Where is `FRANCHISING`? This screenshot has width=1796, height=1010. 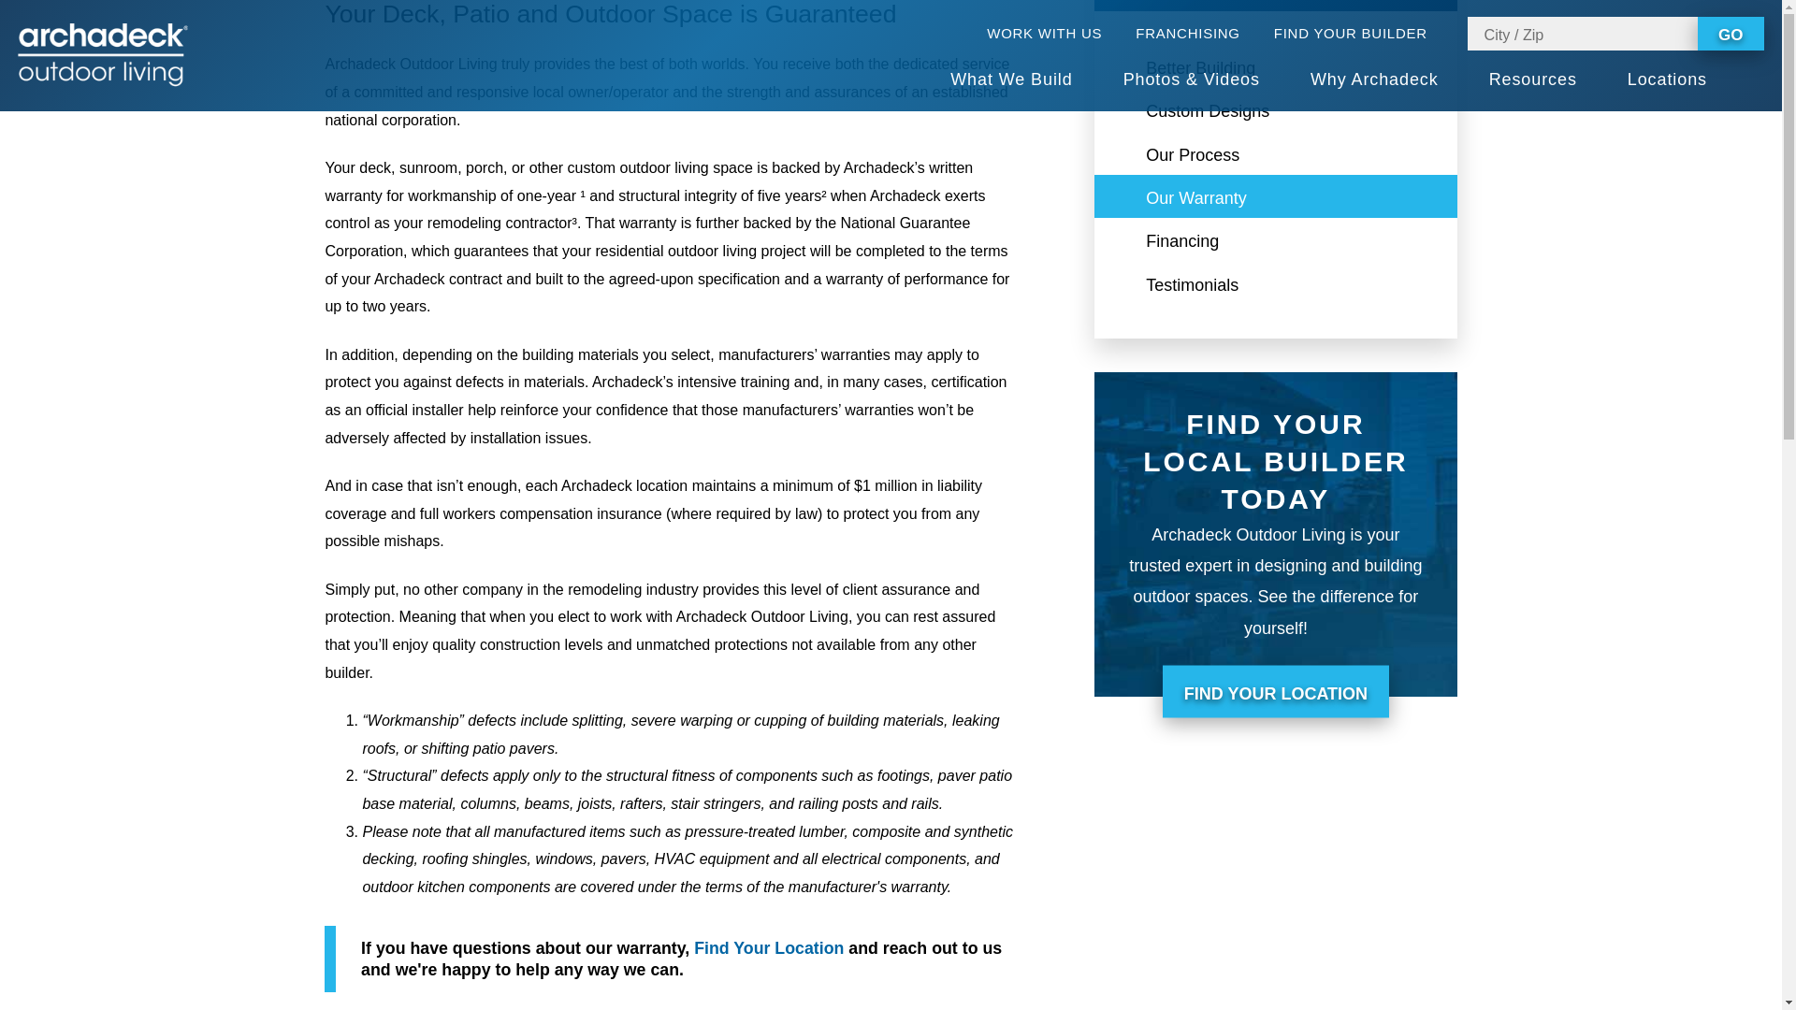 FRANCHISING is located at coordinates (1186, 34).